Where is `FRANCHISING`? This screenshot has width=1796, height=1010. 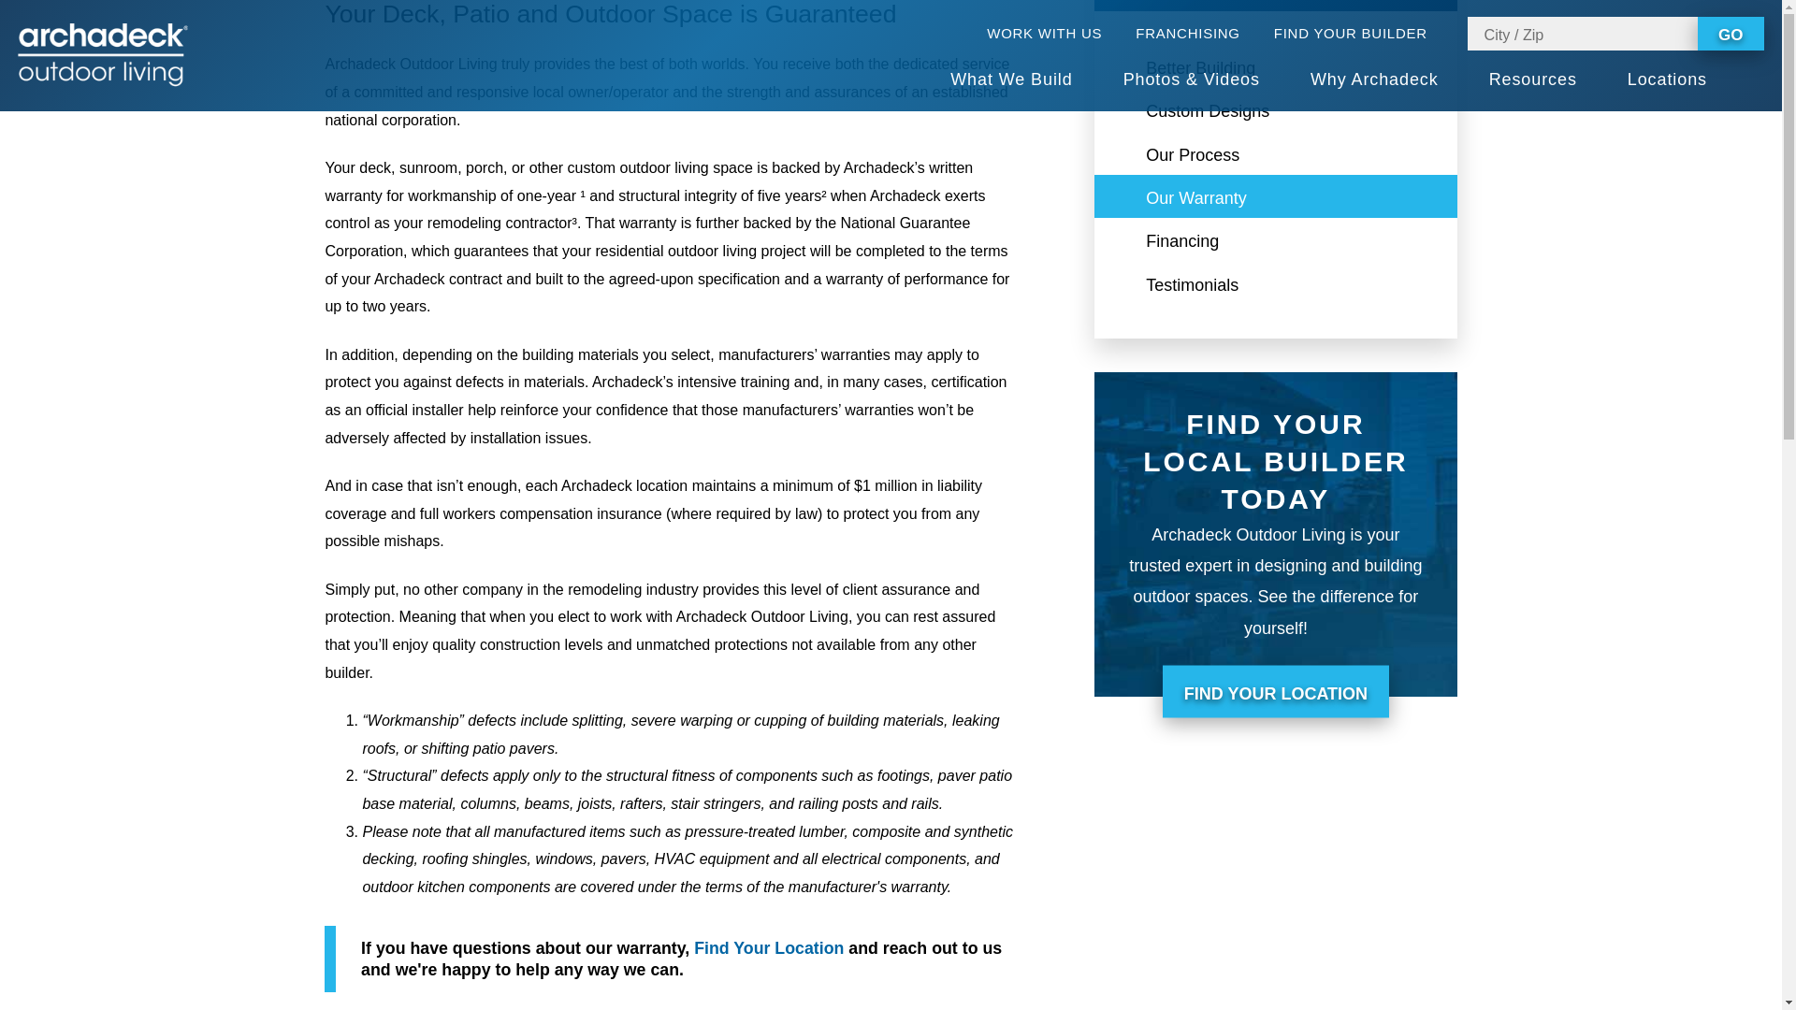 FRANCHISING is located at coordinates (1186, 34).